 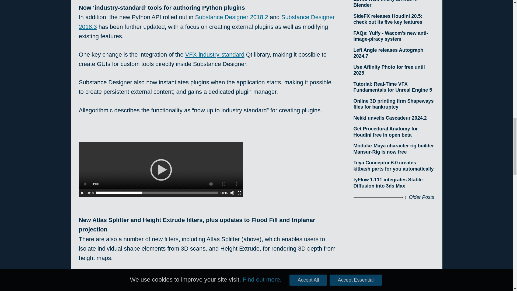 What do you see at coordinates (239, 193) in the screenshot?
I see `Fullscreen` at bounding box center [239, 193].